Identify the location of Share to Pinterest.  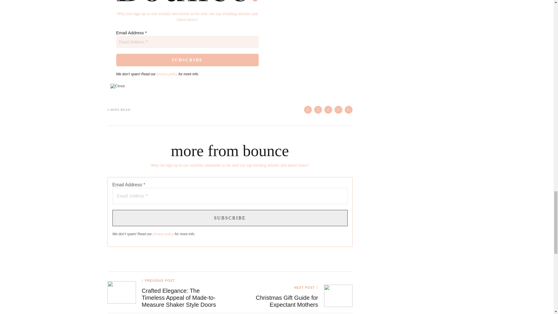
(328, 109).